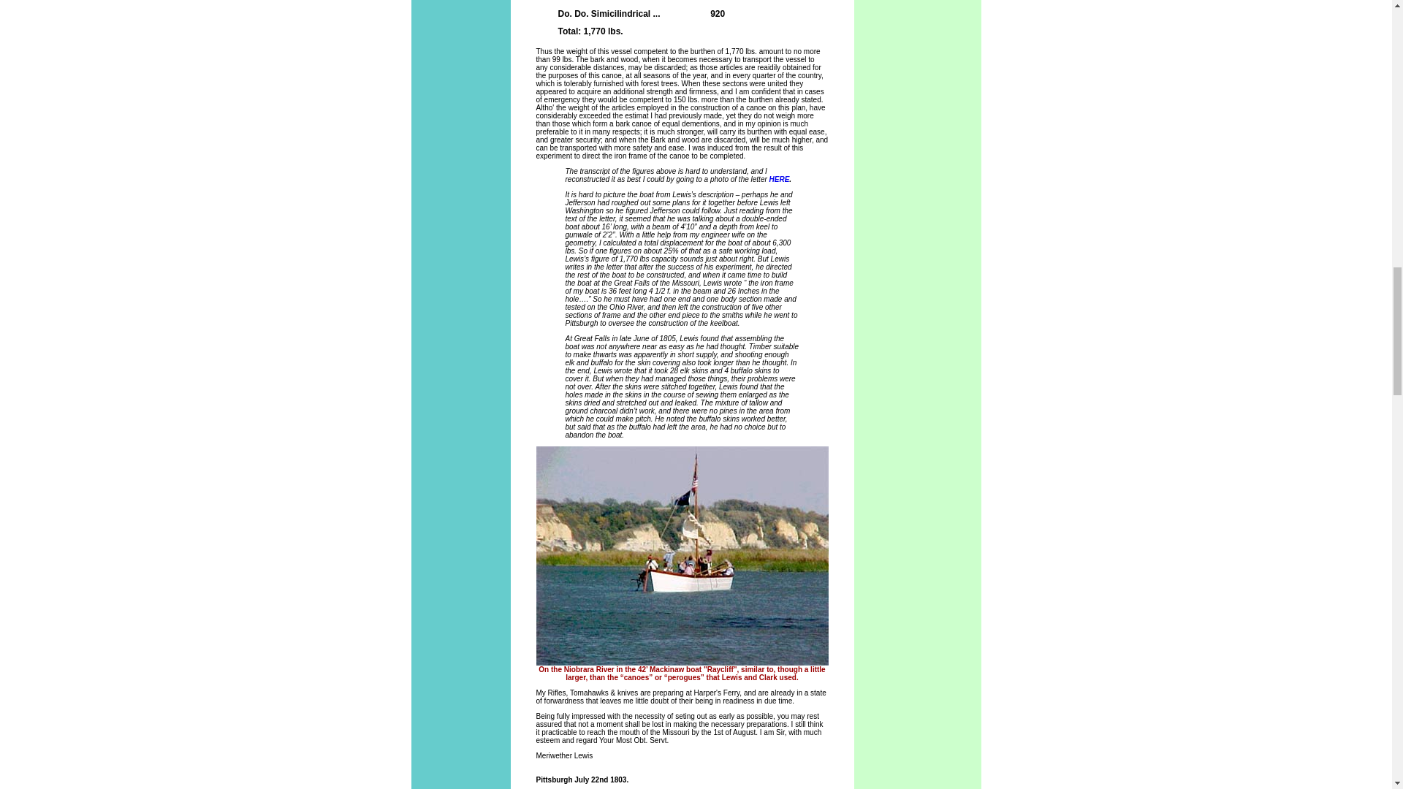 Image resolution: width=1403 pixels, height=789 pixels. What do you see at coordinates (779, 178) in the screenshot?
I see `HERE` at bounding box center [779, 178].